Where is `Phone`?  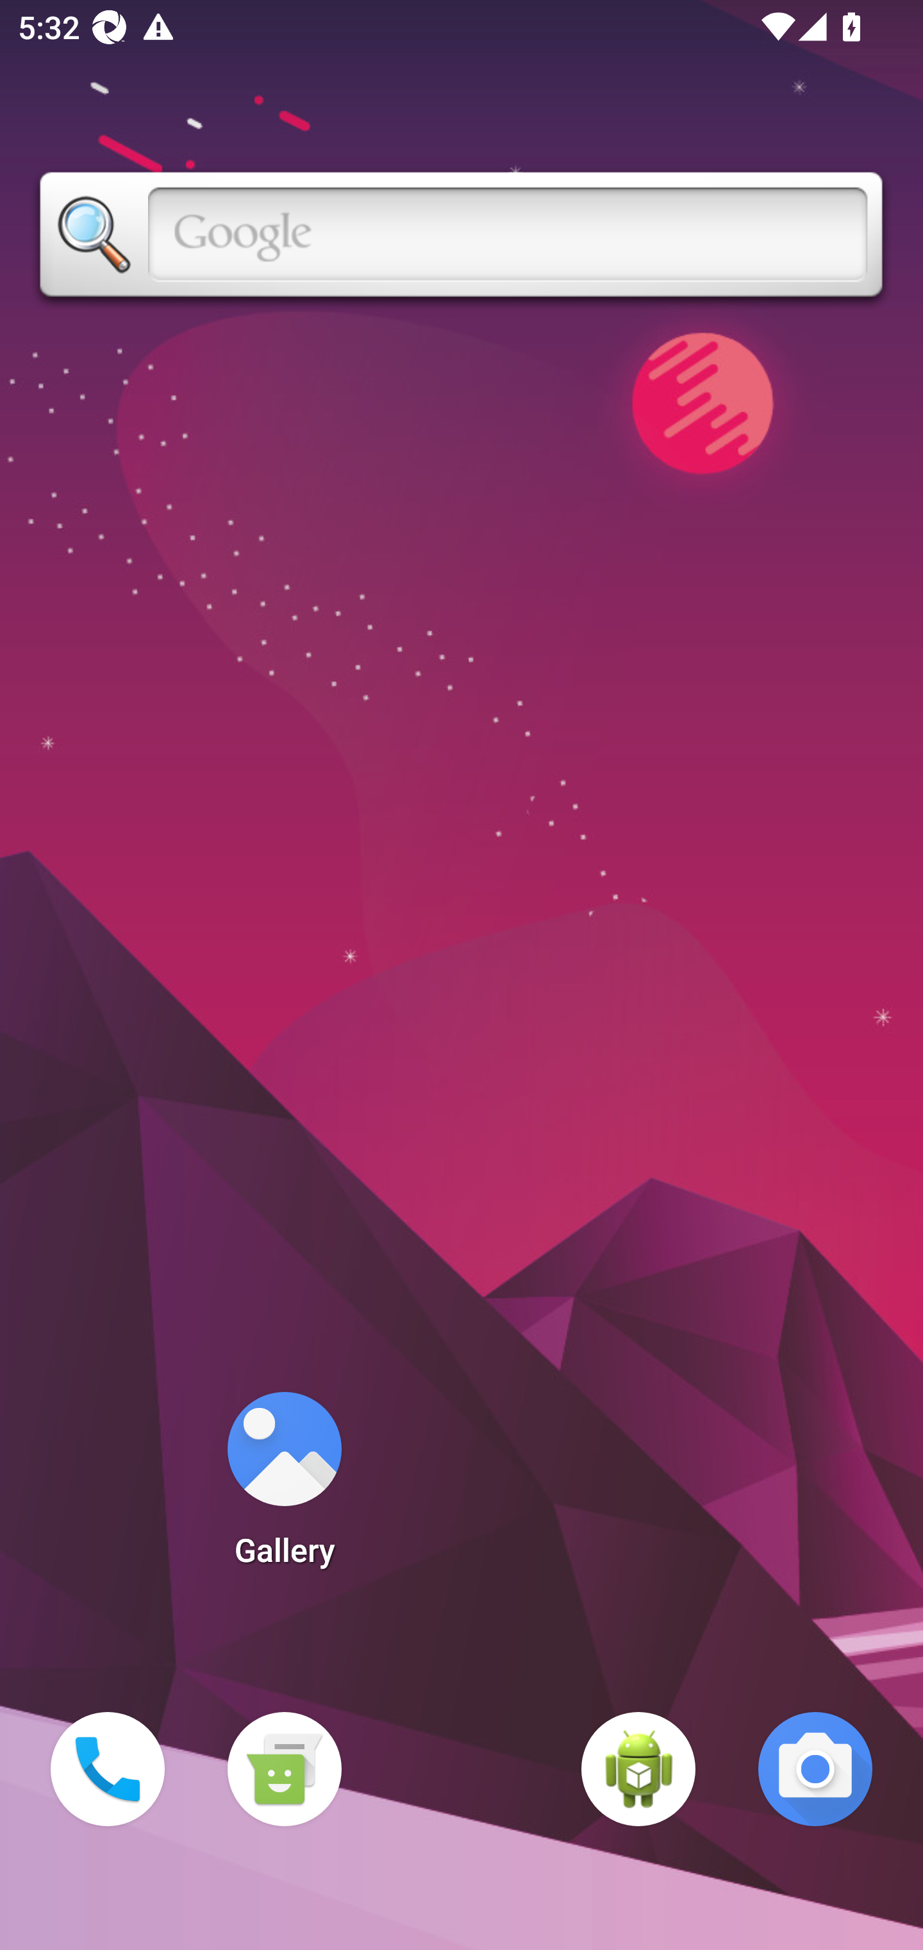
Phone is located at coordinates (108, 1769).